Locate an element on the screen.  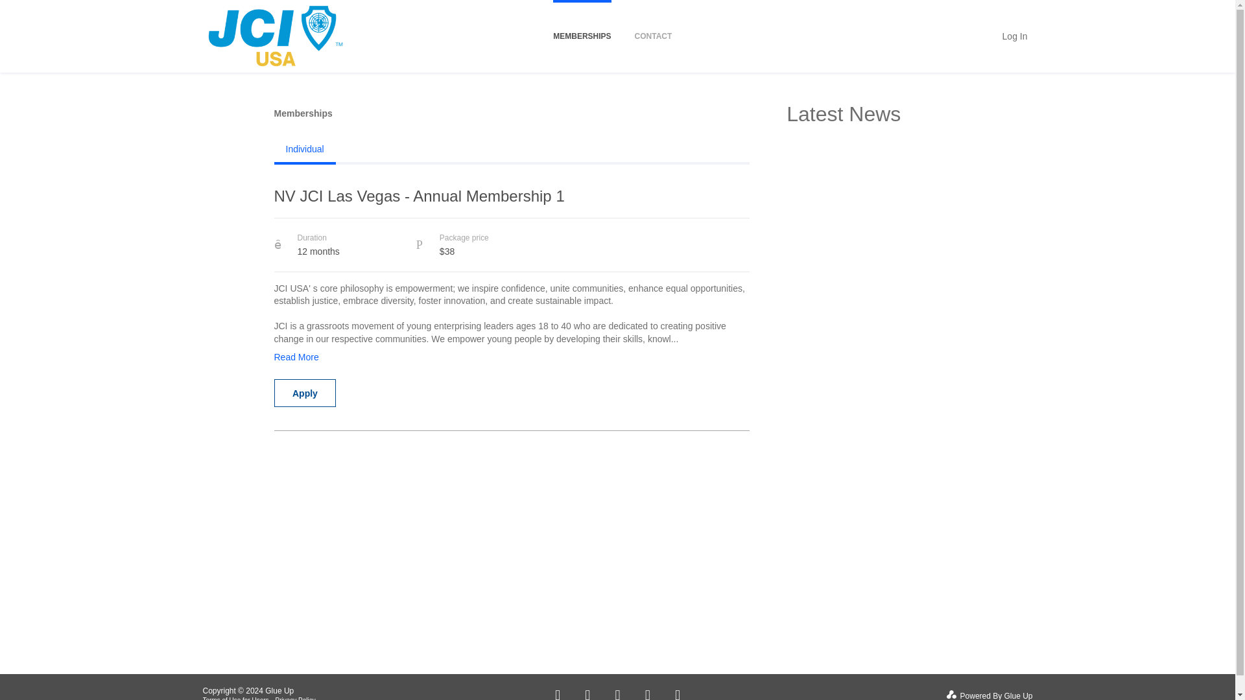
Apply is located at coordinates (305, 393).